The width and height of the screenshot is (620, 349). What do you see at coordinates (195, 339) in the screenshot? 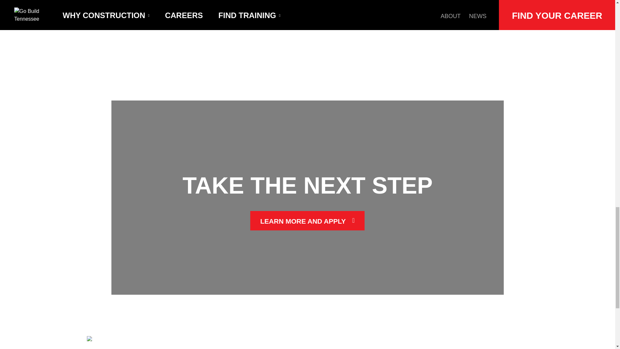
I see `WHY CONSTRUCTION` at bounding box center [195, 339].